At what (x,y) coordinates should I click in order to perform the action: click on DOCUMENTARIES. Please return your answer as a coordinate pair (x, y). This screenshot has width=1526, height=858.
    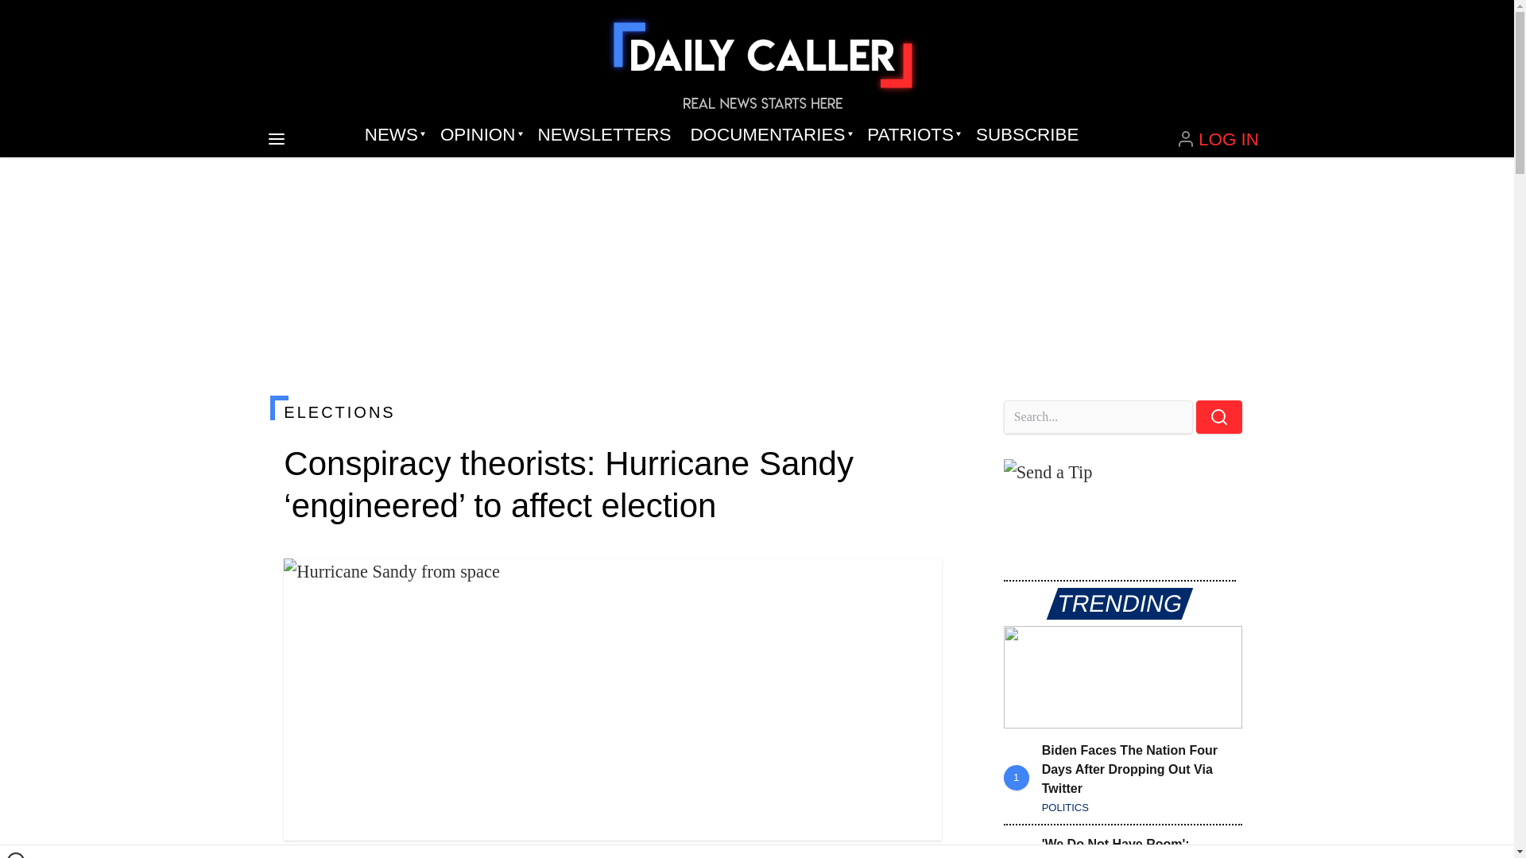
    Looking at the image, I should click on (769, 135).